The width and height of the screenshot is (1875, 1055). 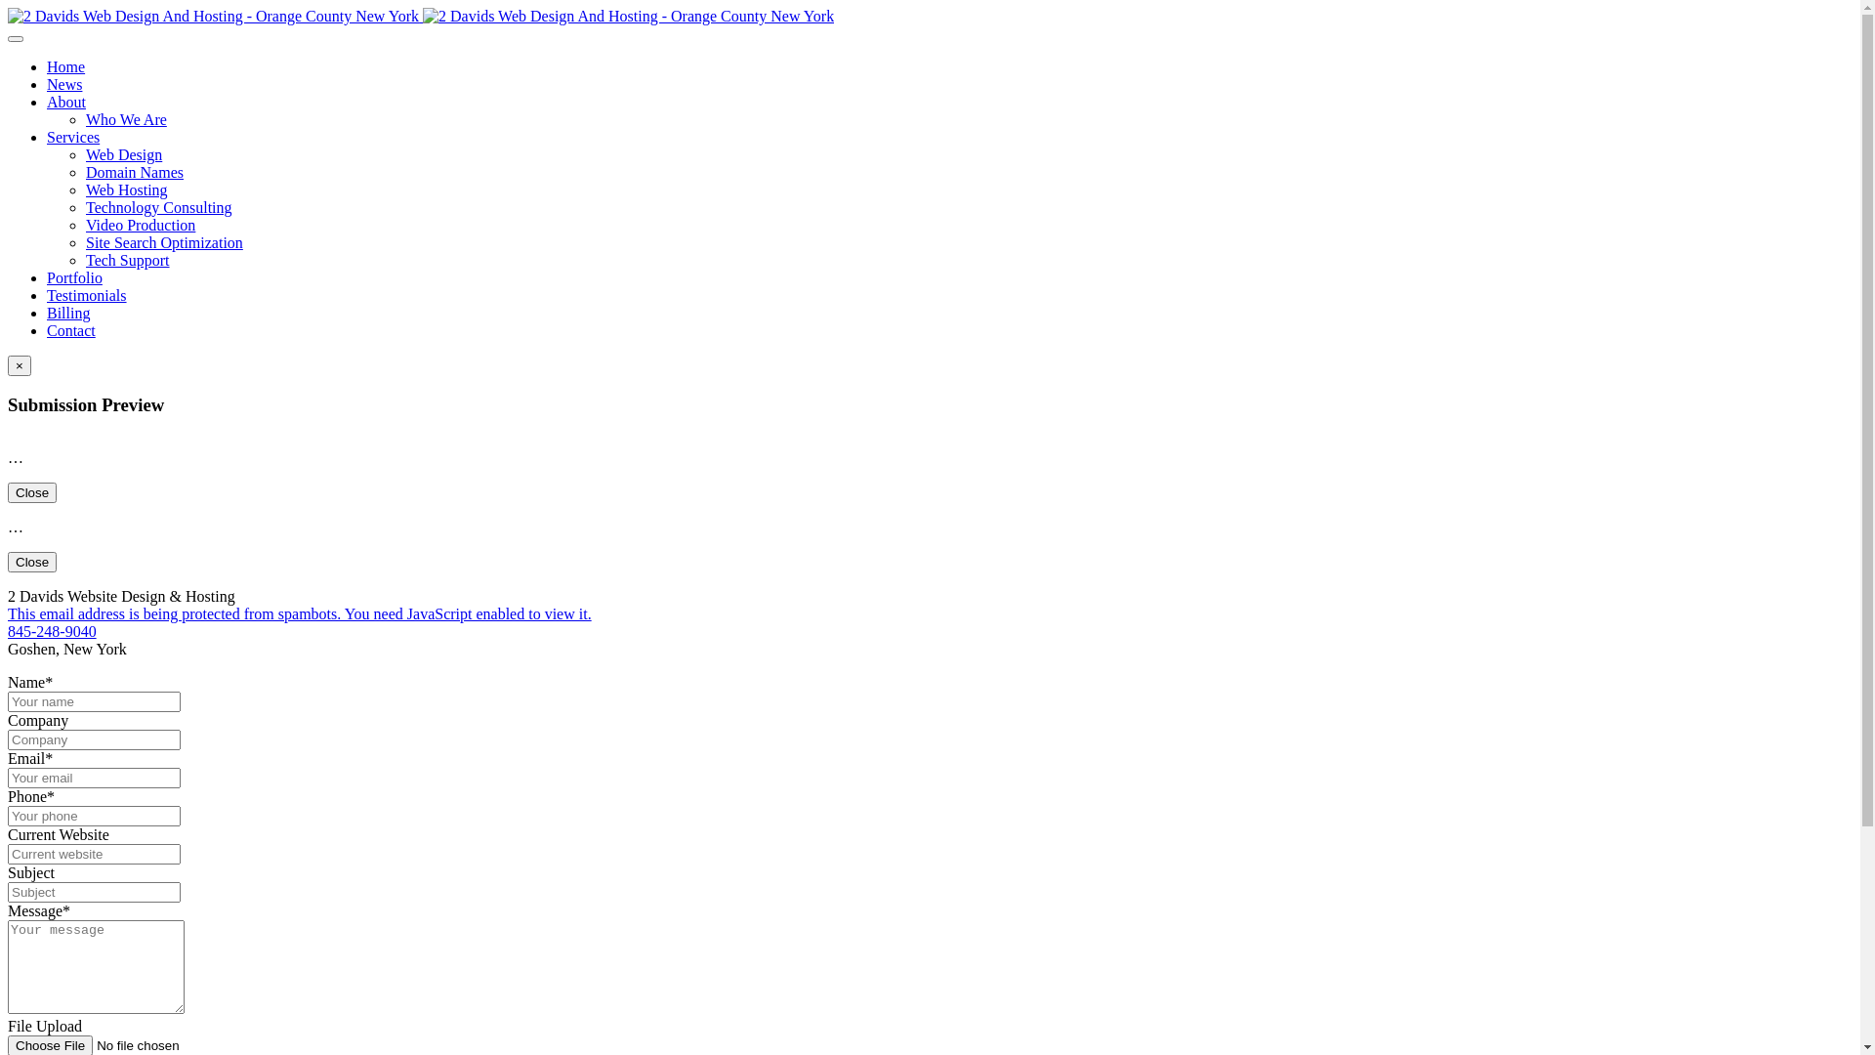 I want to click on Site Search Optimization, so click(x=164, y=242).